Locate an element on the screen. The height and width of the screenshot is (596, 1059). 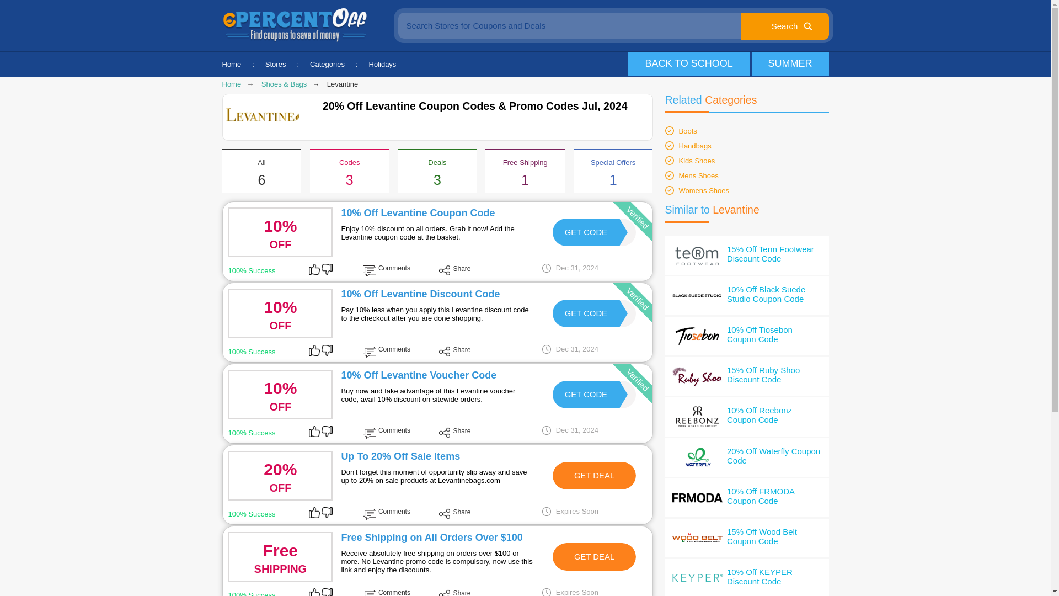
Categories is located at coordinates (328, 64).